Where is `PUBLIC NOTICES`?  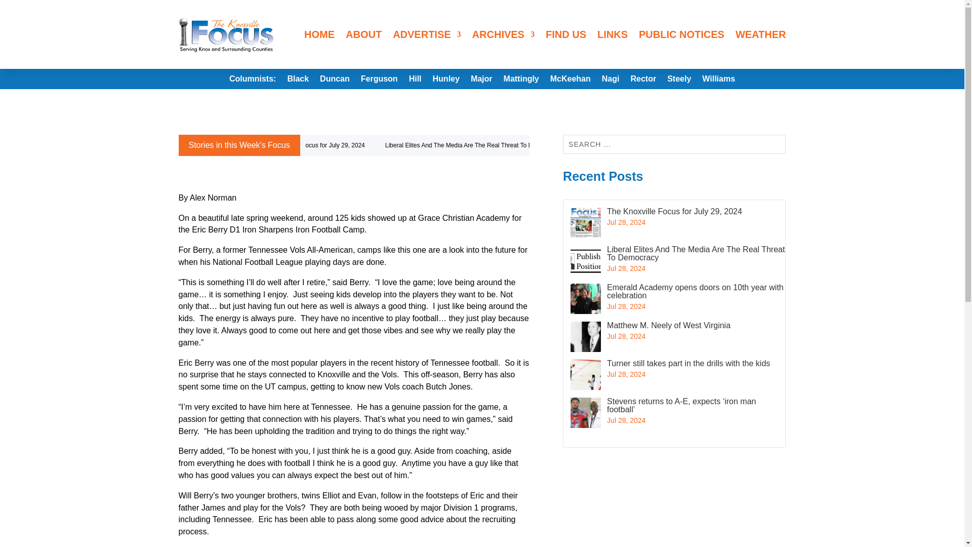 PUBLIC NOTICES is located at coordinates (681, 34).